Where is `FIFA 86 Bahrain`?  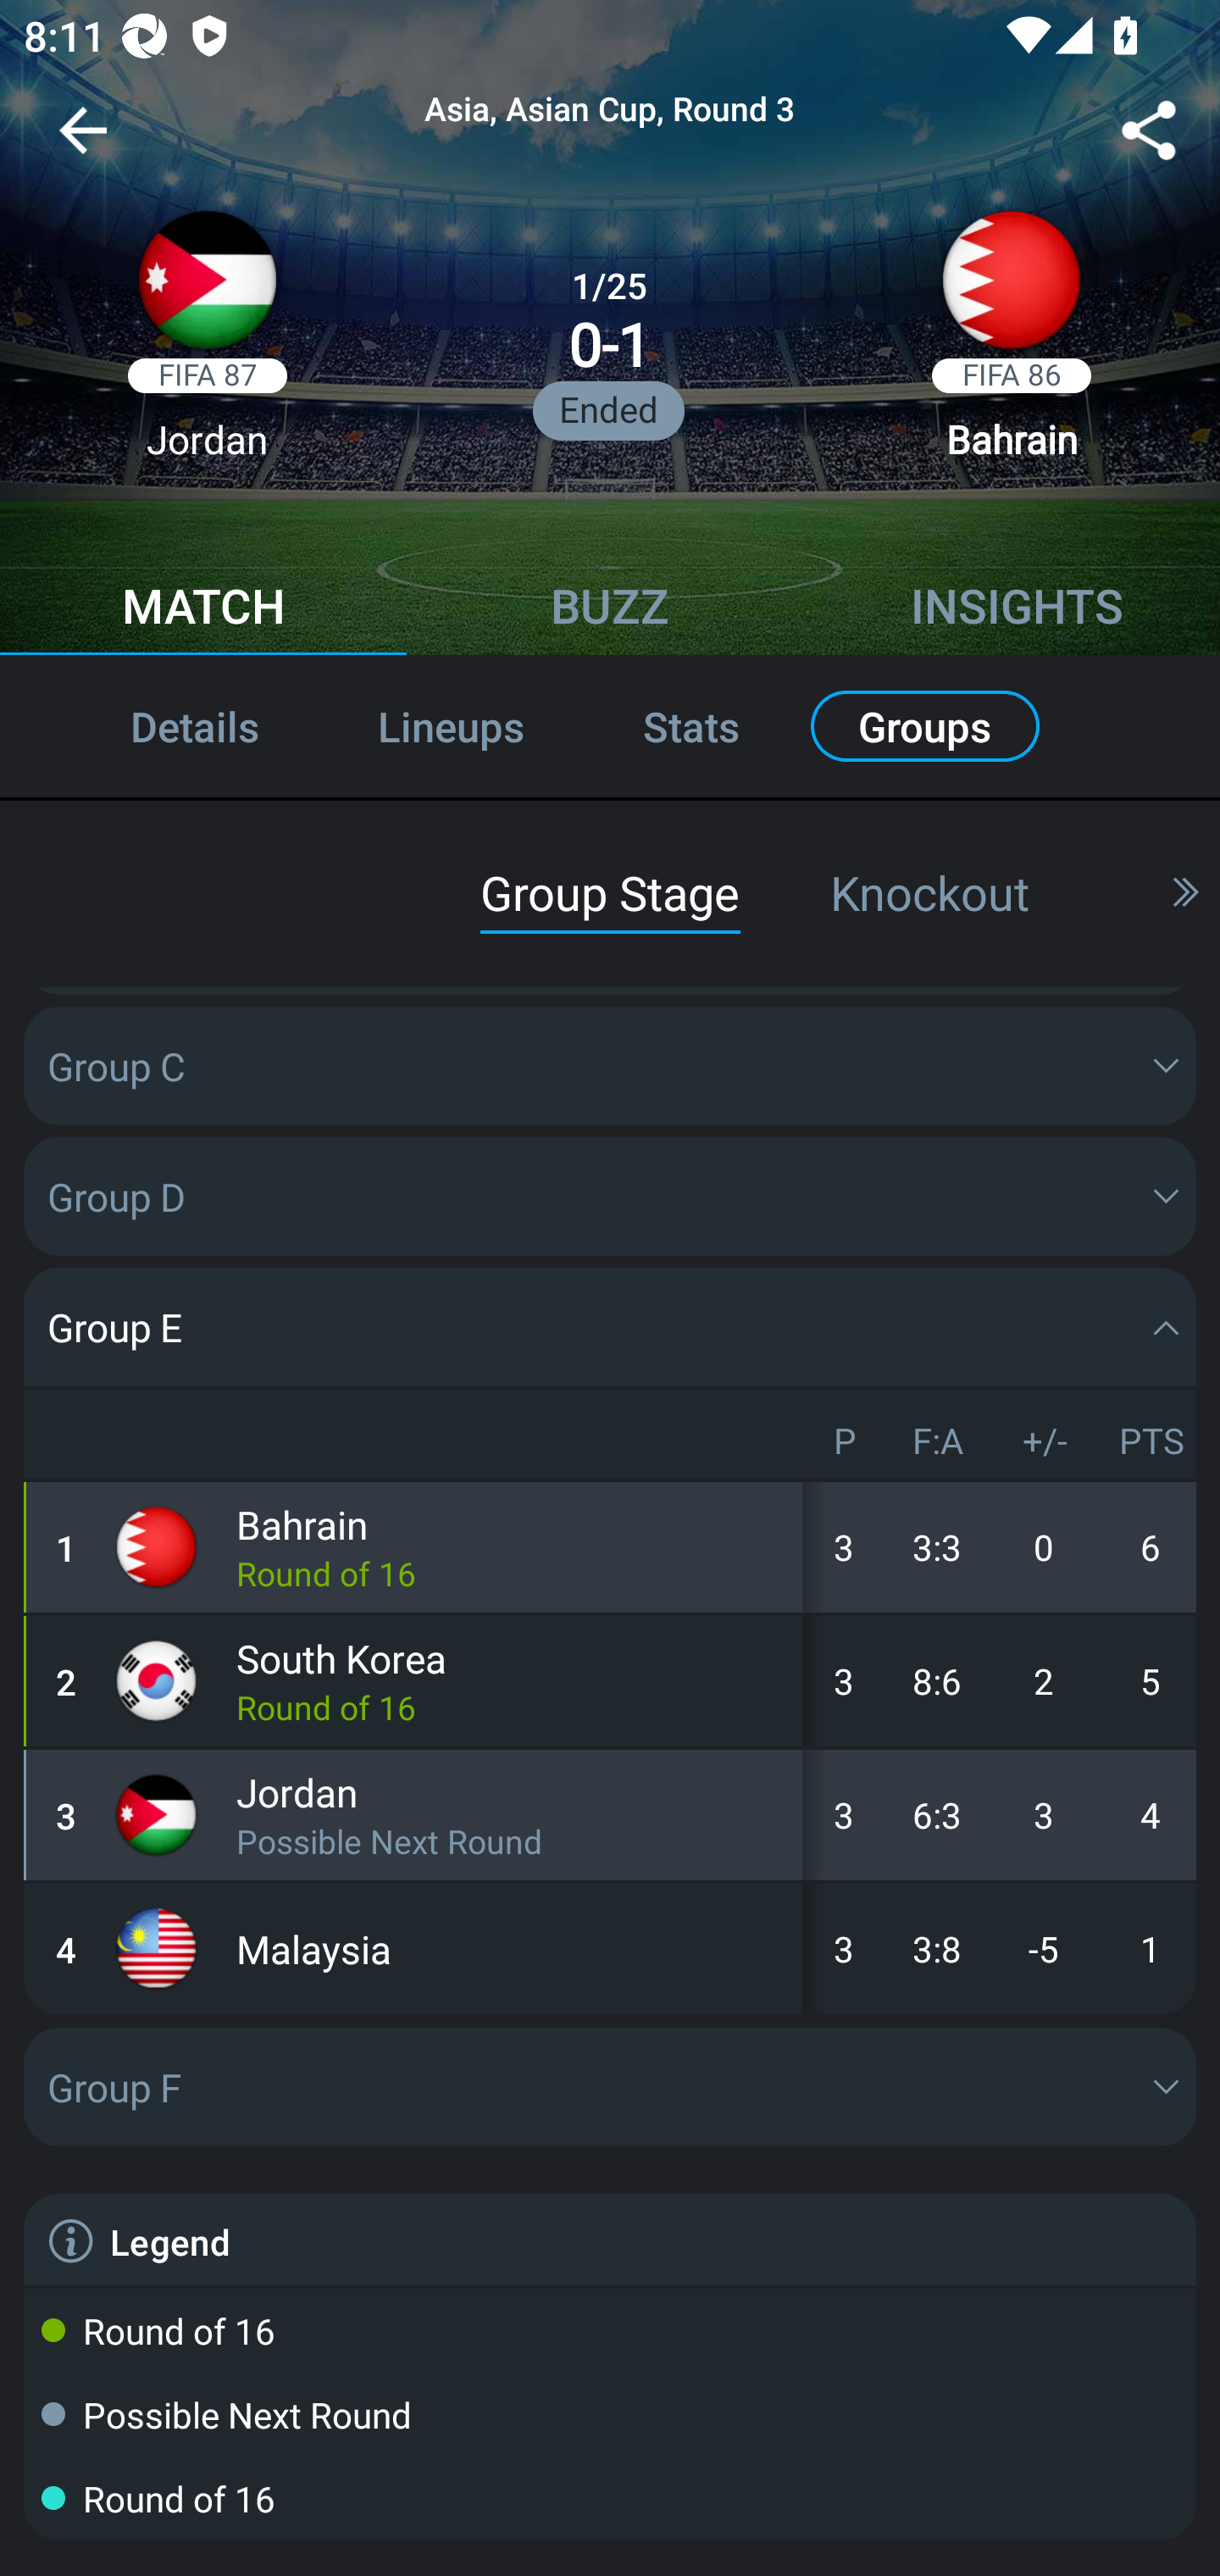
FIFA 86 Bahrain is located at coordinates (1012, 346).